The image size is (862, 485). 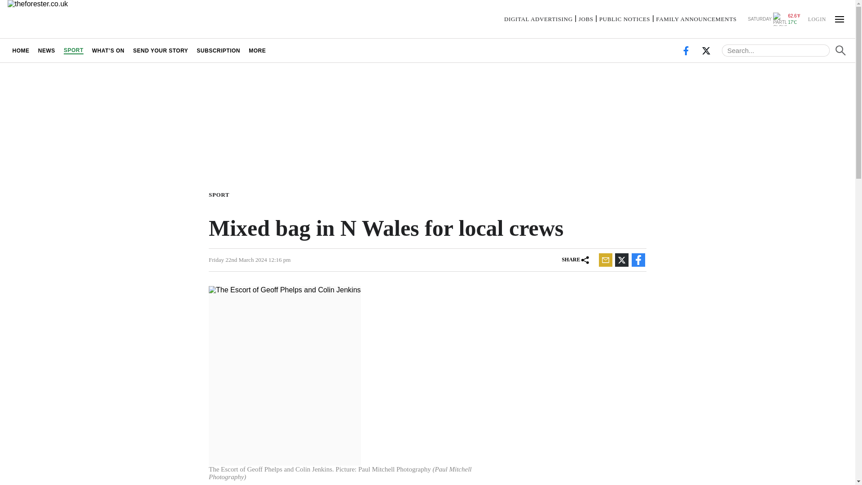 What do you see at coordinates (696, 19) in the screenshot?
I see `FAMILY ANNOUNCEMENTS` at bounding box center [696, 19].